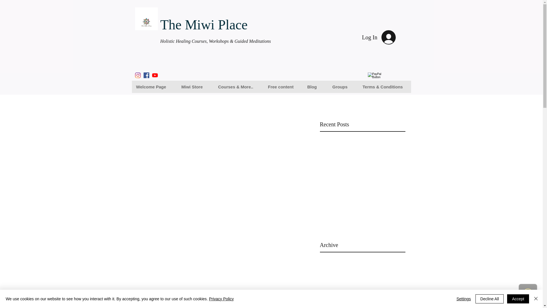 The height and width of the screenshot is (308, 547). Describe the element at coordinates (195, 87) in the screenshot. I see `Miwi Store` at that location.